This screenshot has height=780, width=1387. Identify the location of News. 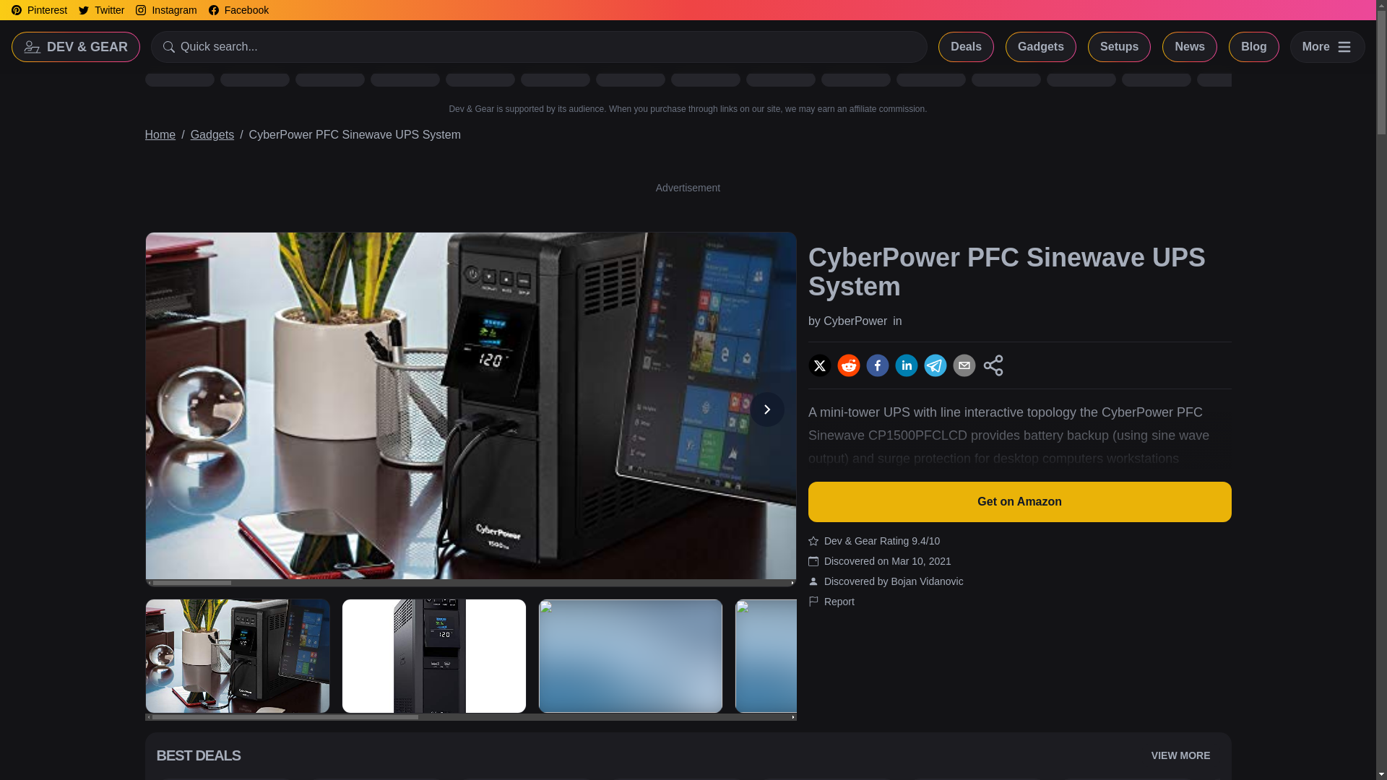
(1189, 47).